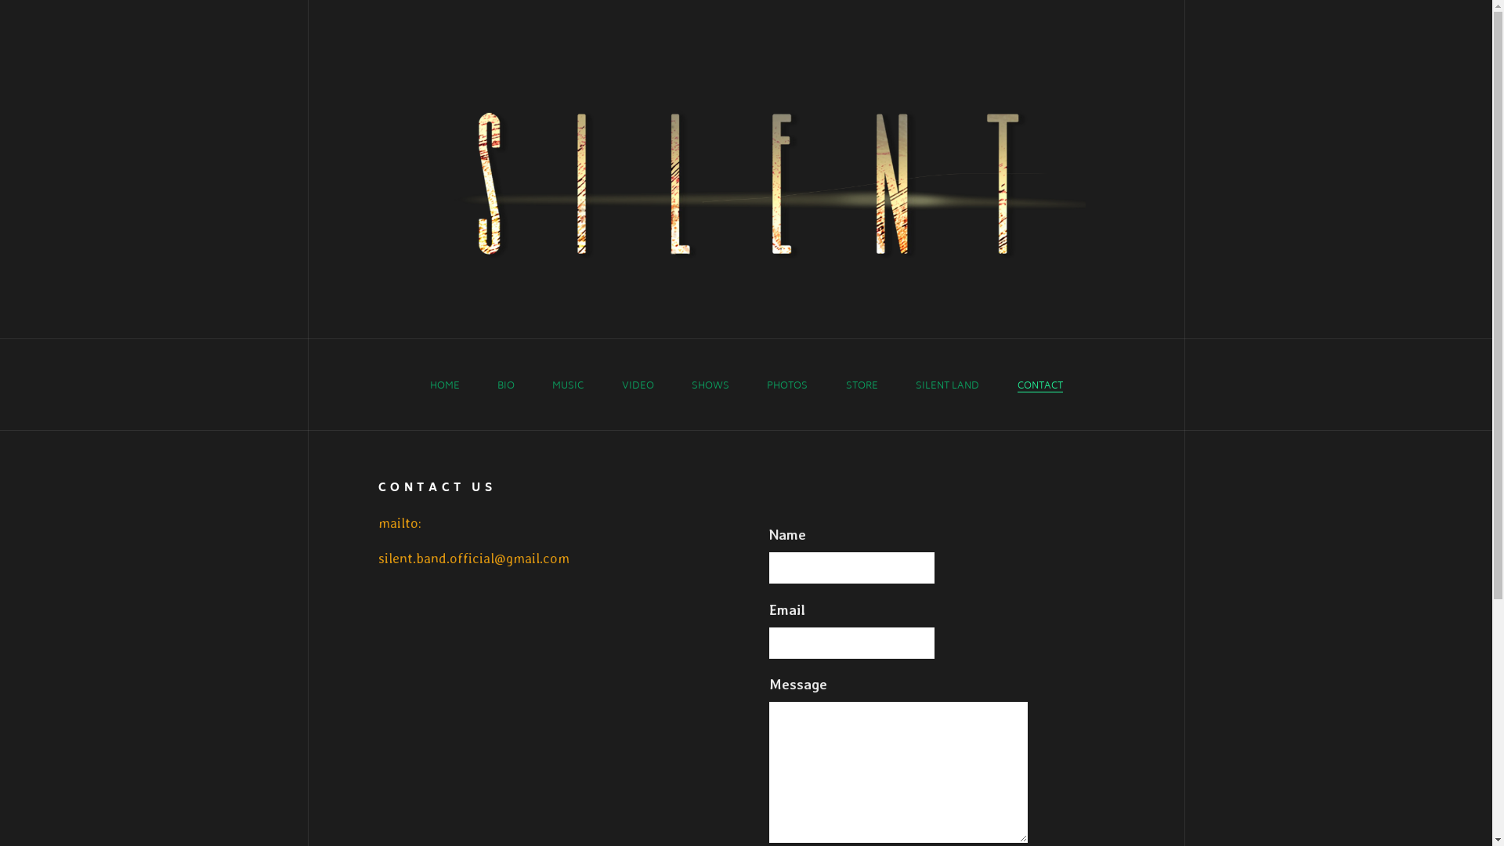 The width and height of the screenshot is (1504, 846). What do you see at coordinates (473, 558) in the screenshot?
I see `silent.band.official@gmail.com` at bounding box center [473, 558].